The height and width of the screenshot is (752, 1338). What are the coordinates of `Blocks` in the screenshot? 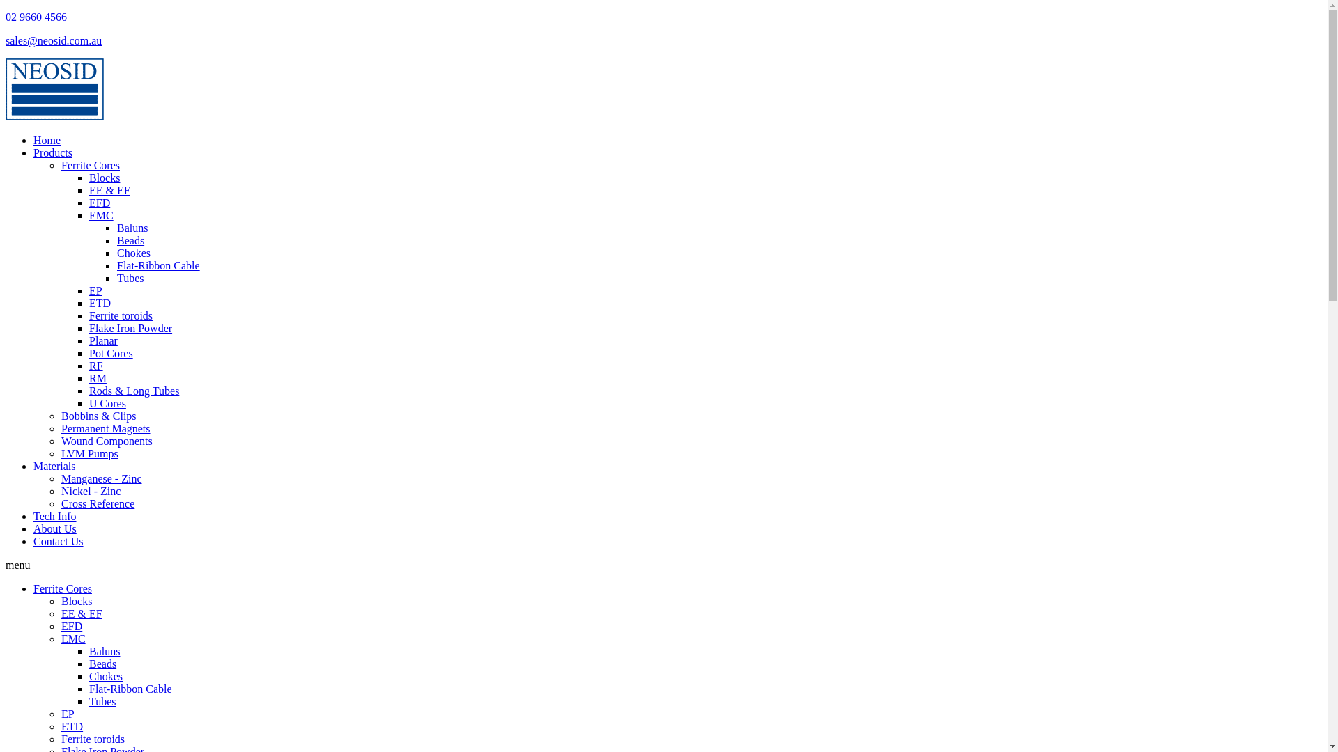 It's located at (77, 602).